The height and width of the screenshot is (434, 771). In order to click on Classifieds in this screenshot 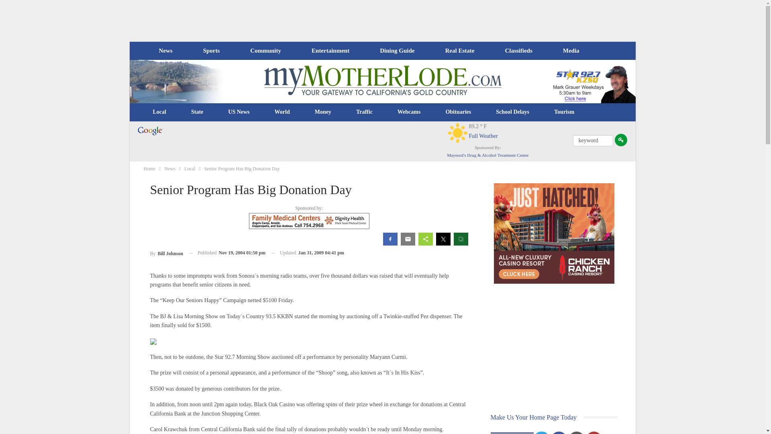, I will do `click(518, 51)`.